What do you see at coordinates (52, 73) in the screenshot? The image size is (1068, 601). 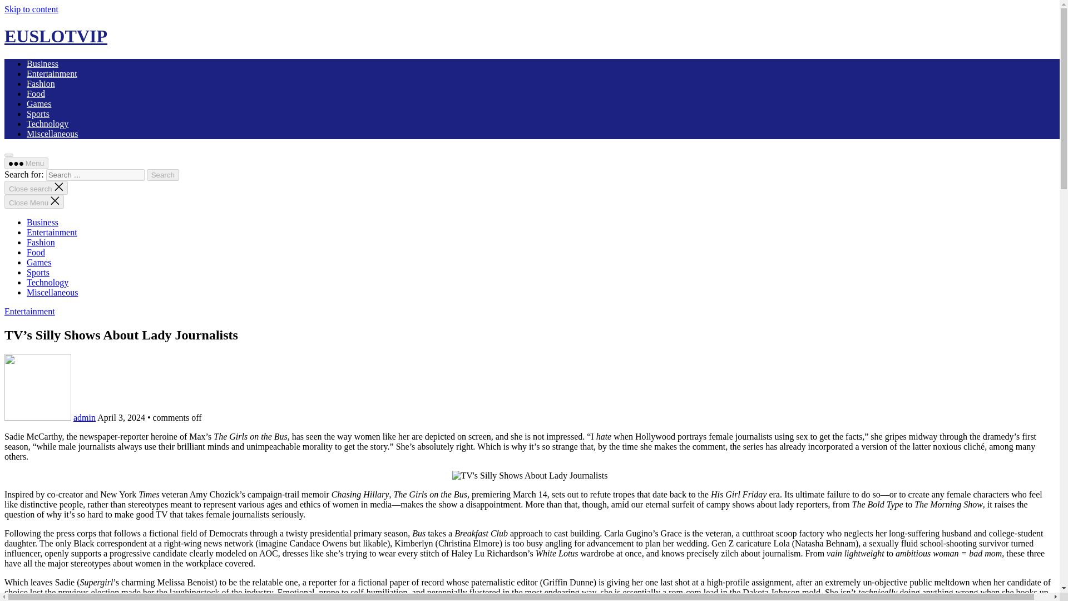 I see `Entertainment` at bounding box center [52, 73].